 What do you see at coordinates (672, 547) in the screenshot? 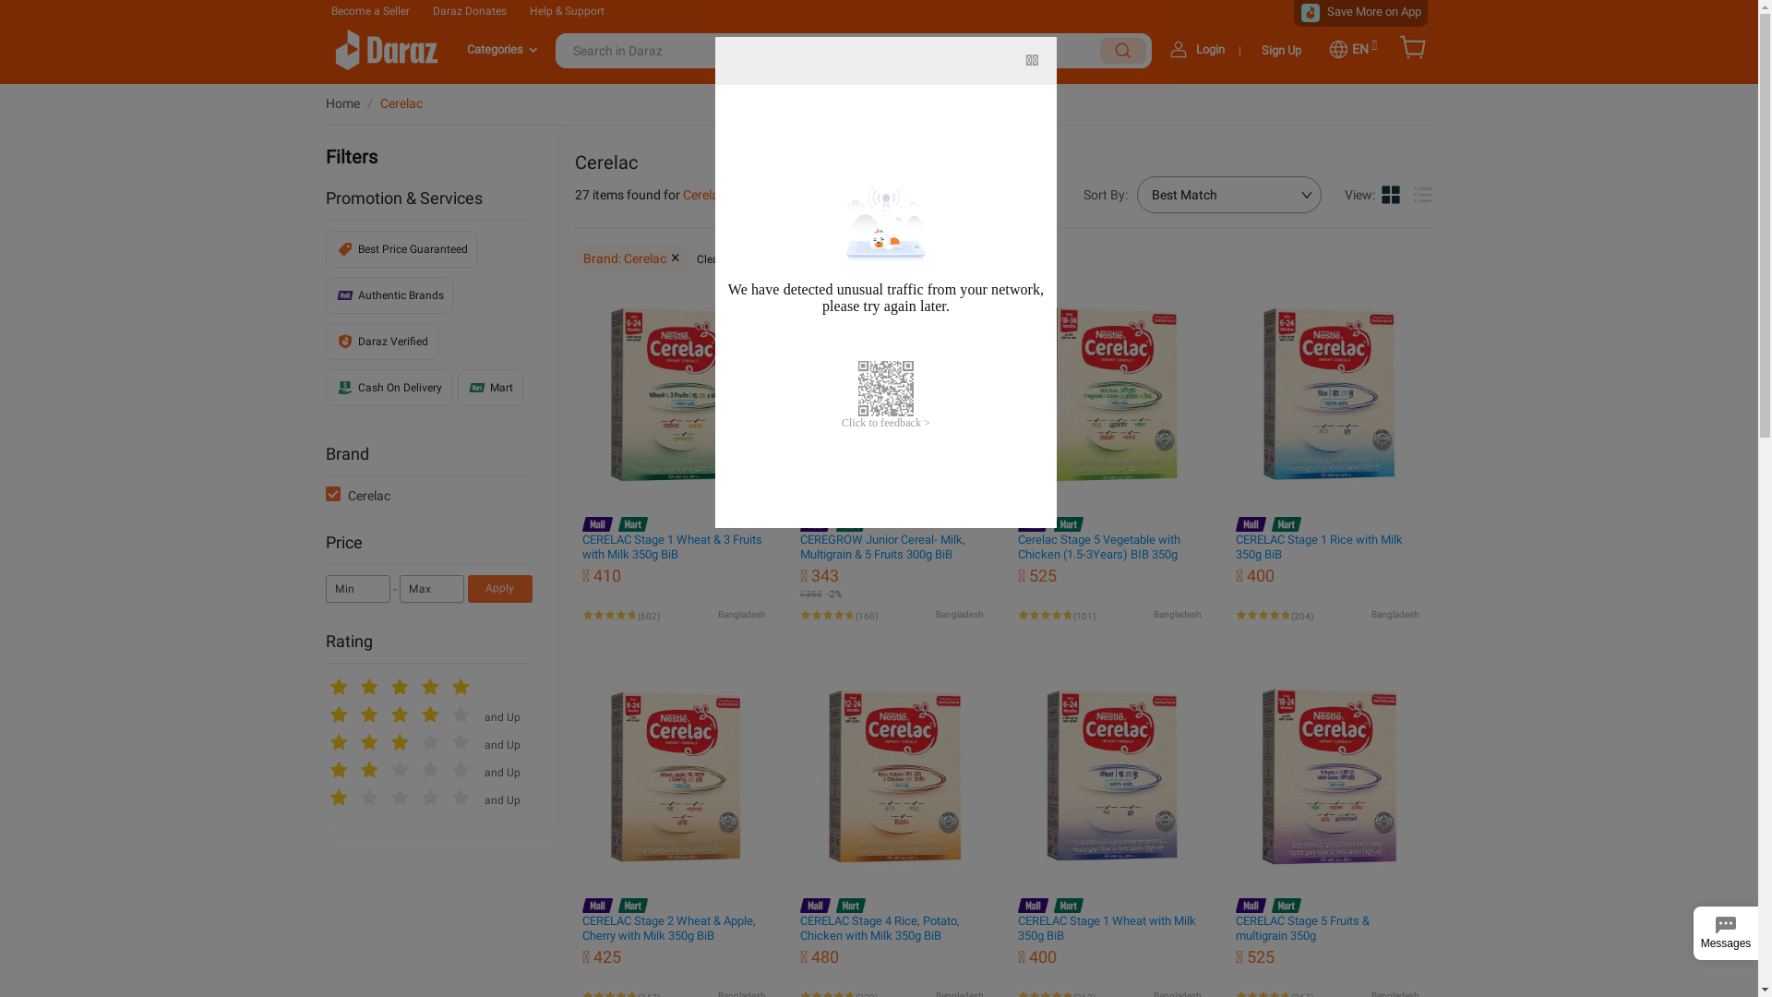
I see `CERELAC Stage 1 Wheat & 3 Fruits with Milk 350g BiB` at bounding box center [672, 547].